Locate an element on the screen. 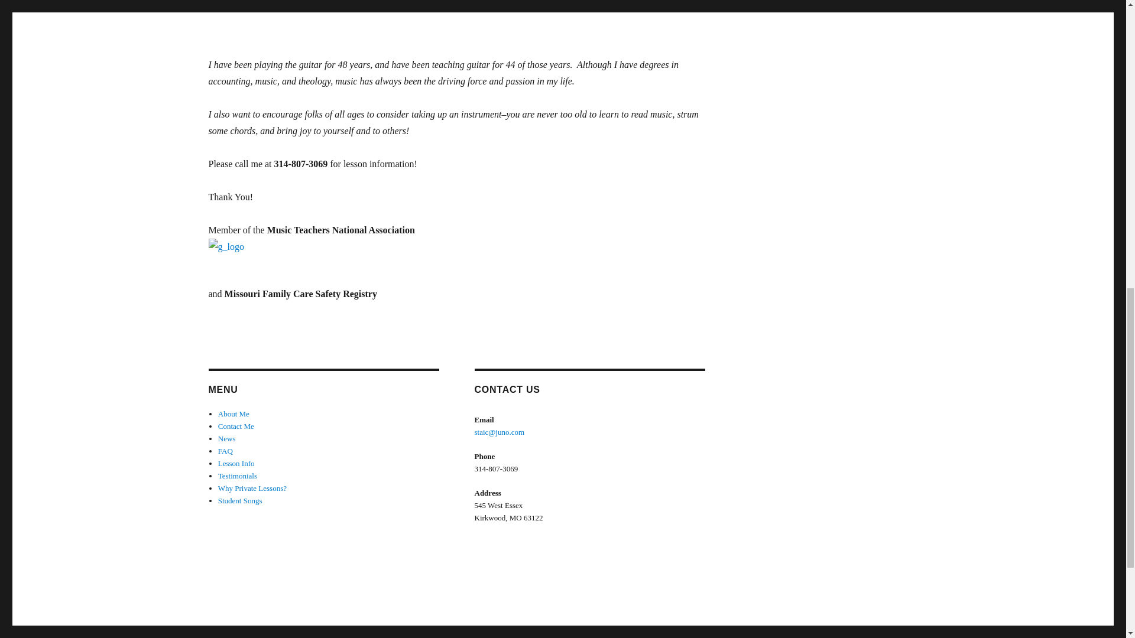 The height and width of the screenshot is (638, 1135). FAQ is located at coordinates (225, 451).